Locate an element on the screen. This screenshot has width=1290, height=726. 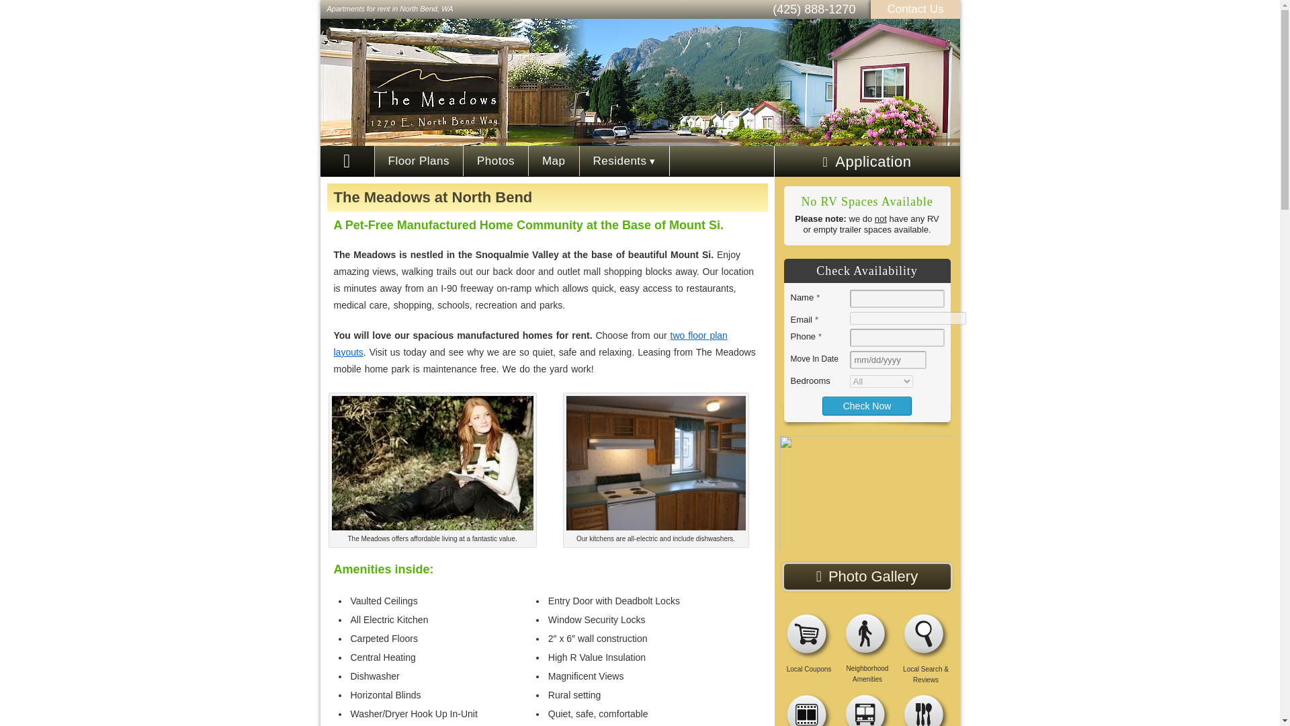
Photos is located at coordinates (496, 161).